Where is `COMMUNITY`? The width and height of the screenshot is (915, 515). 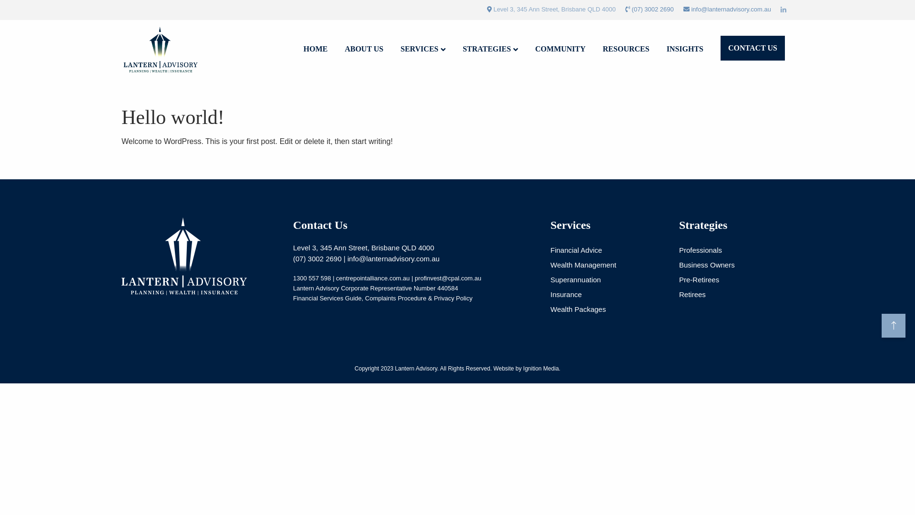
COMMUNITY is located at coordinates (560, 50).